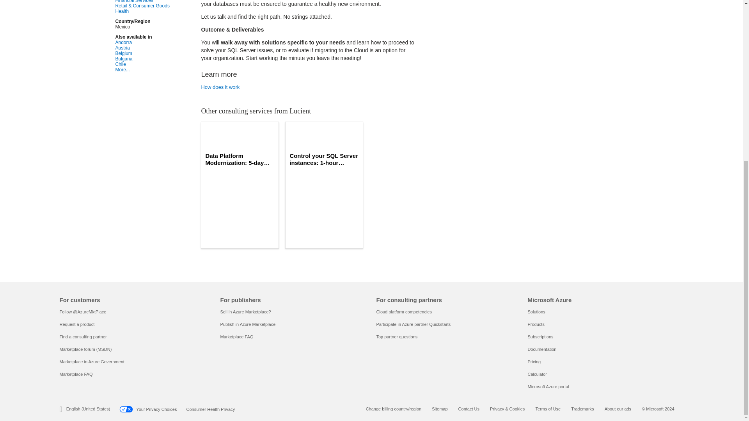  I want to click on Data Platform Modernization: 5-day assessment, so click(240, 159).